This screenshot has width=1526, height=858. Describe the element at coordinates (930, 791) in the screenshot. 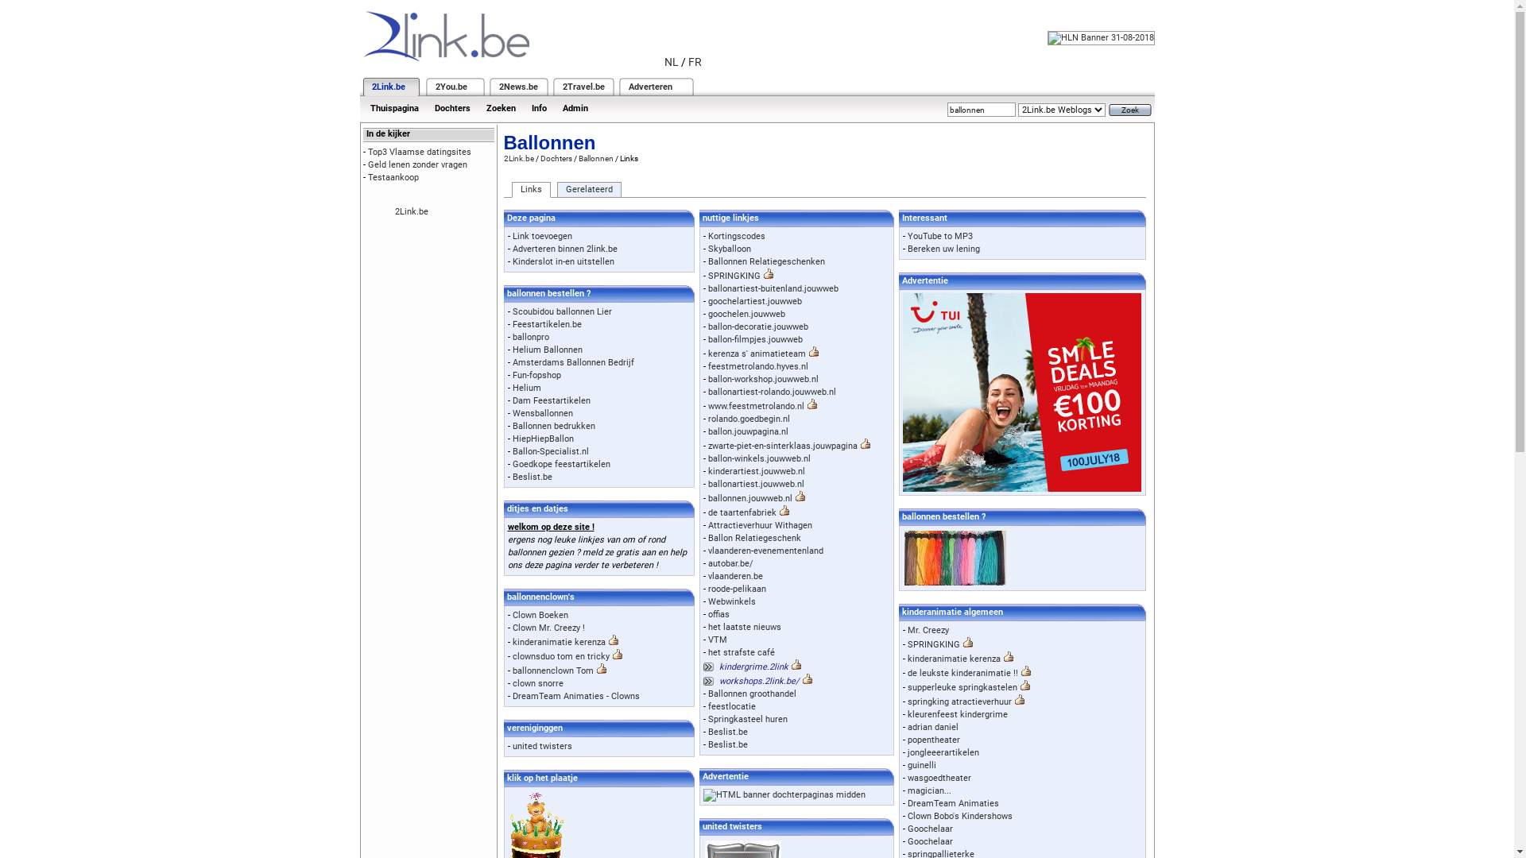

I see `magician...` at that location.